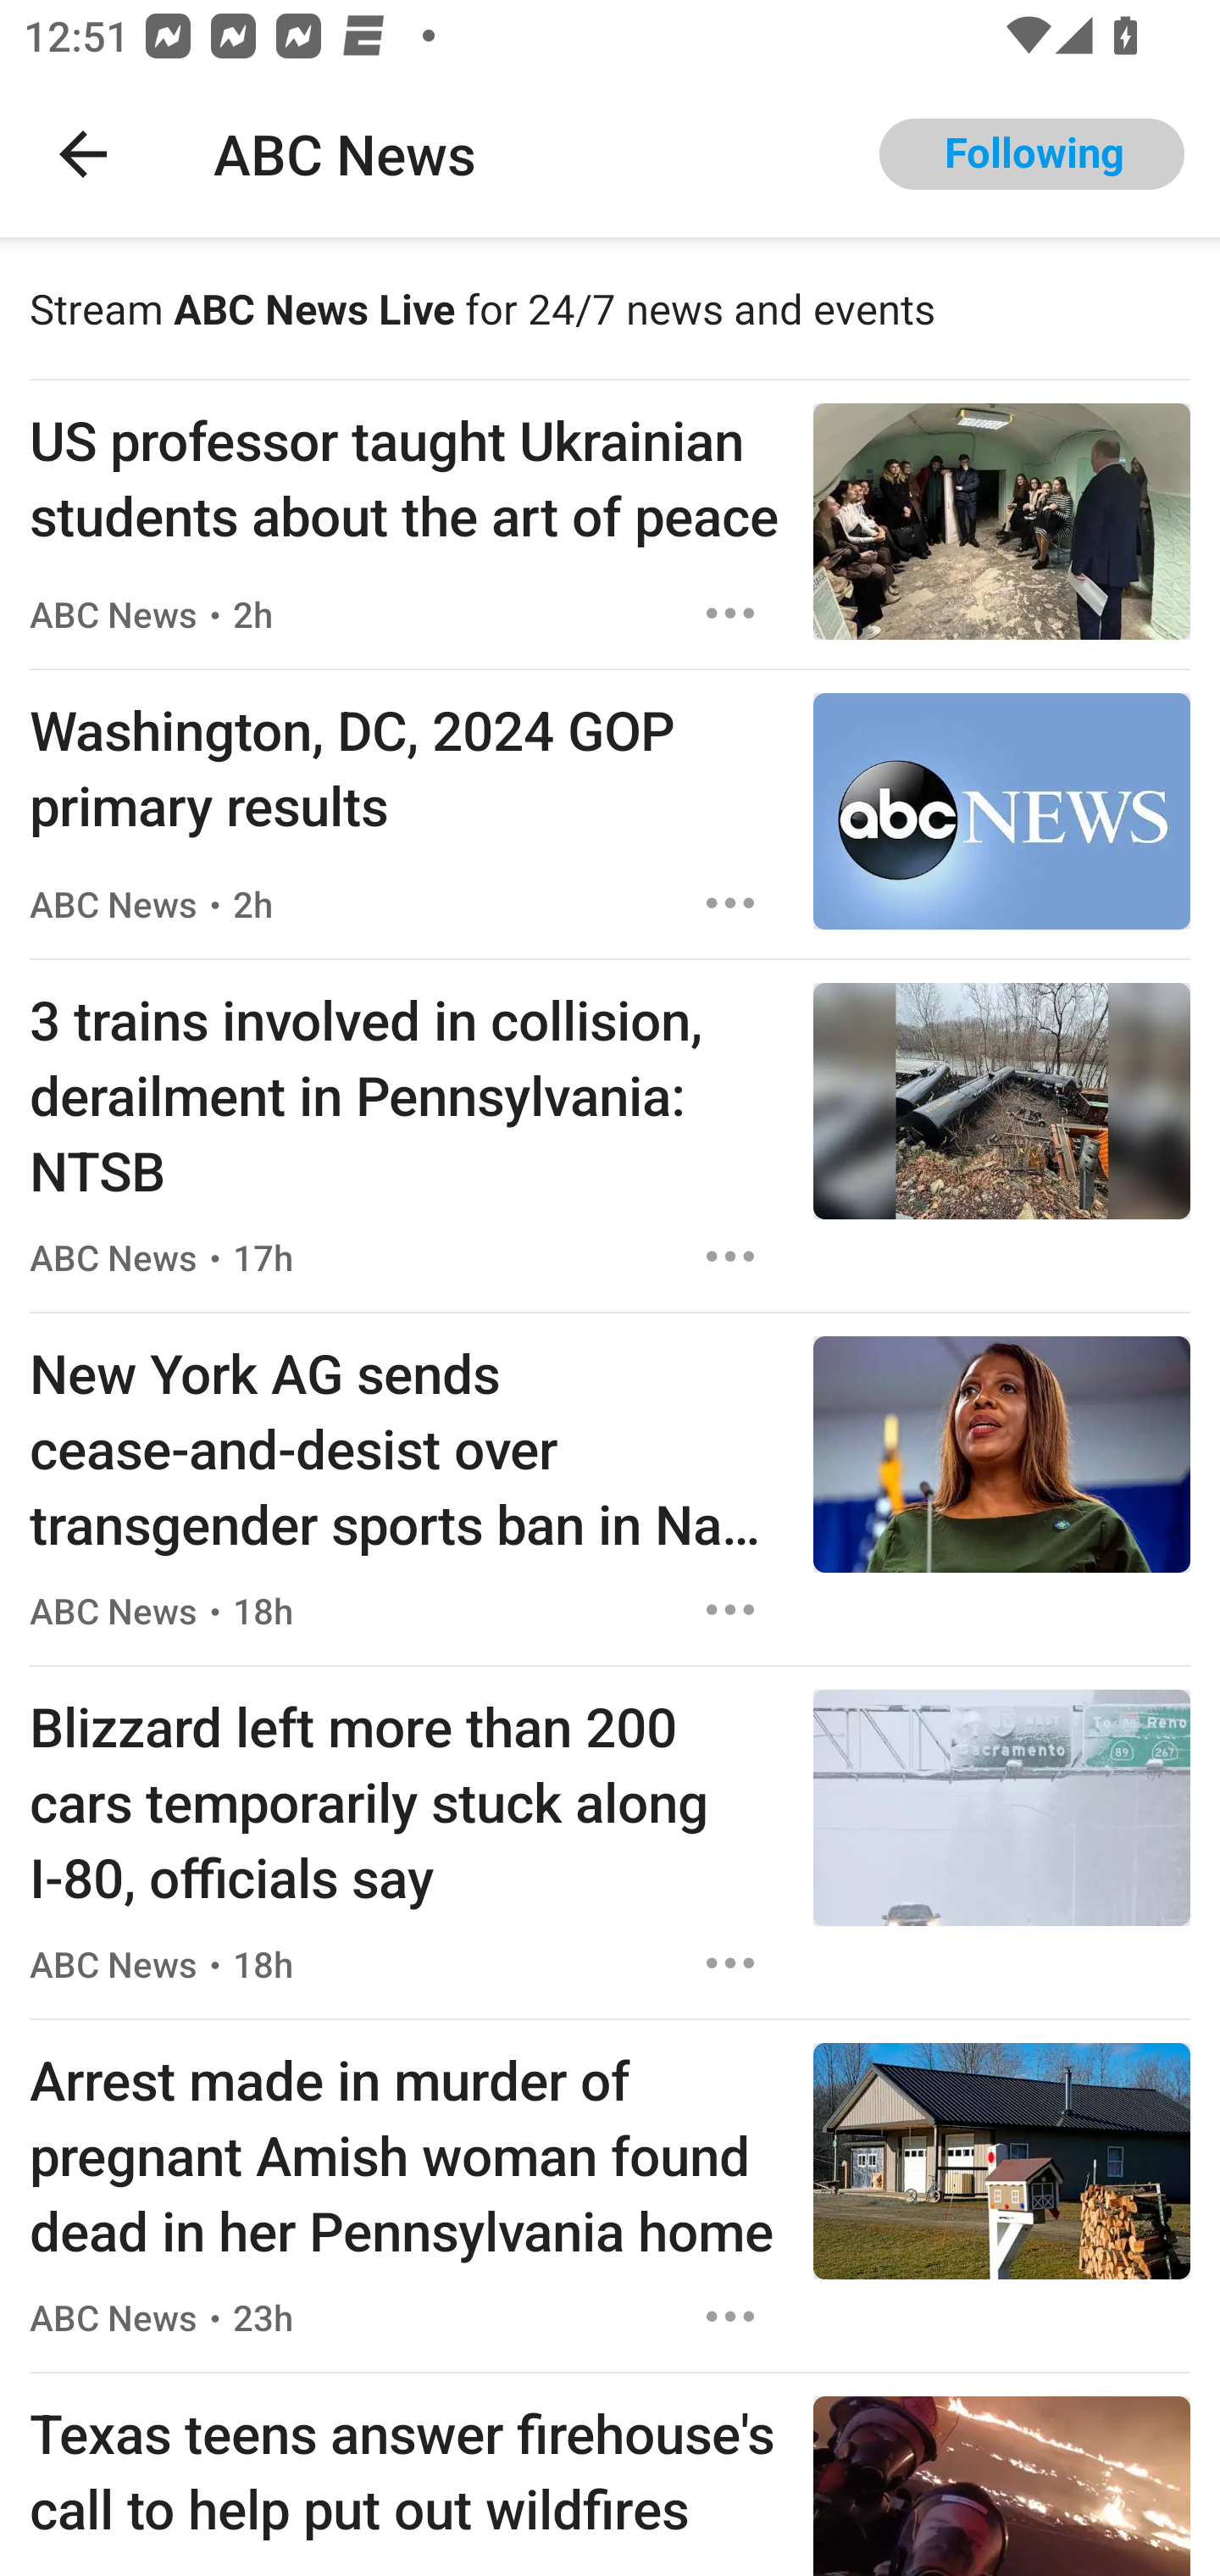 The image size is (1220, 2576). I want to click on Following, so click(1032, 154).